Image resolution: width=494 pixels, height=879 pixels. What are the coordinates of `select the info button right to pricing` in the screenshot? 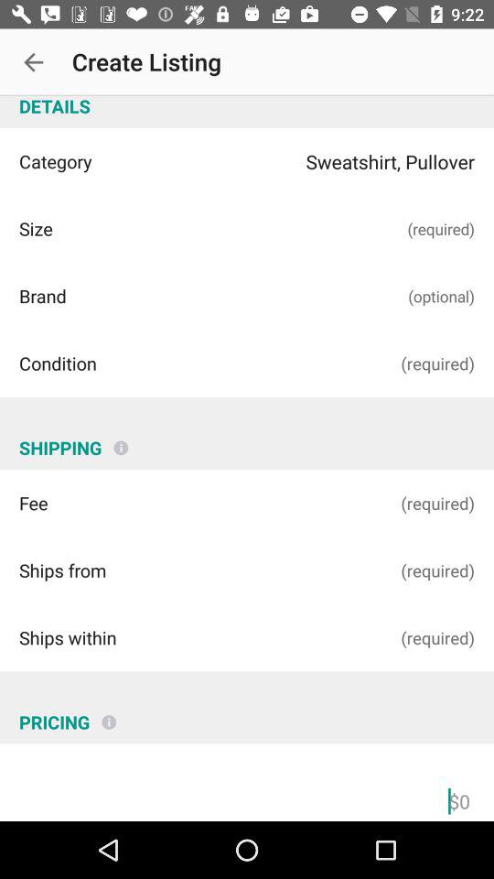 It's located at (108, 714).